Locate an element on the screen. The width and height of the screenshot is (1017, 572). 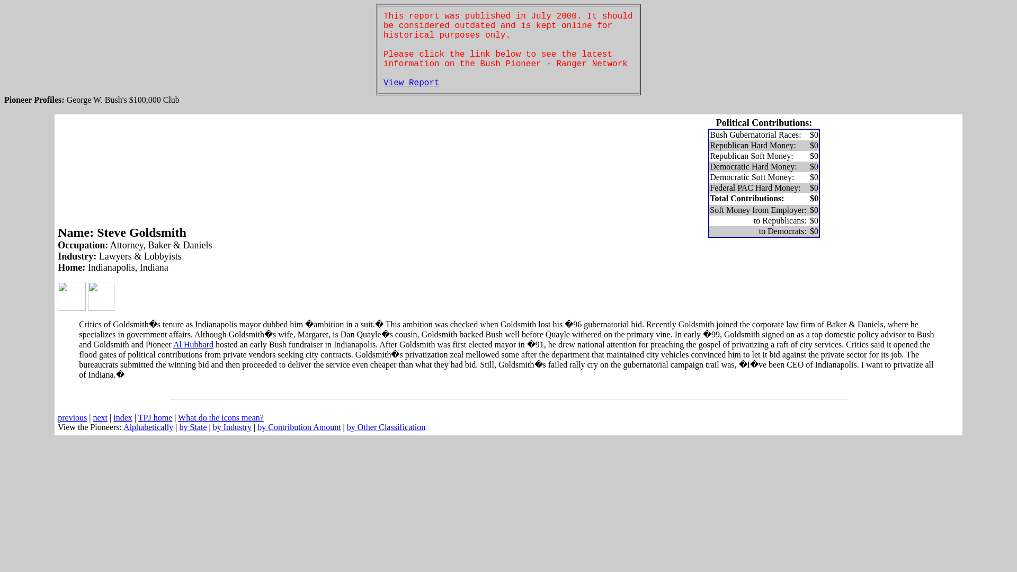
View Report is located at coordinates (411, 83).